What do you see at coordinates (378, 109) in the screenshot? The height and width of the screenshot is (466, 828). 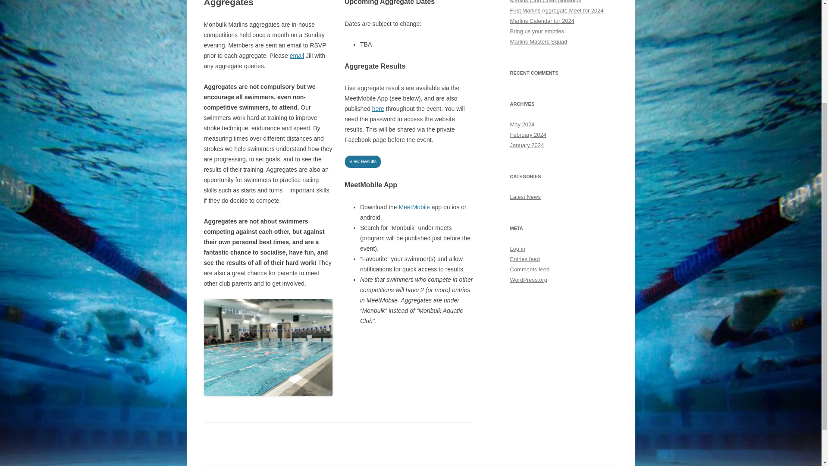 I see `here` at bounding box center [378, 109].